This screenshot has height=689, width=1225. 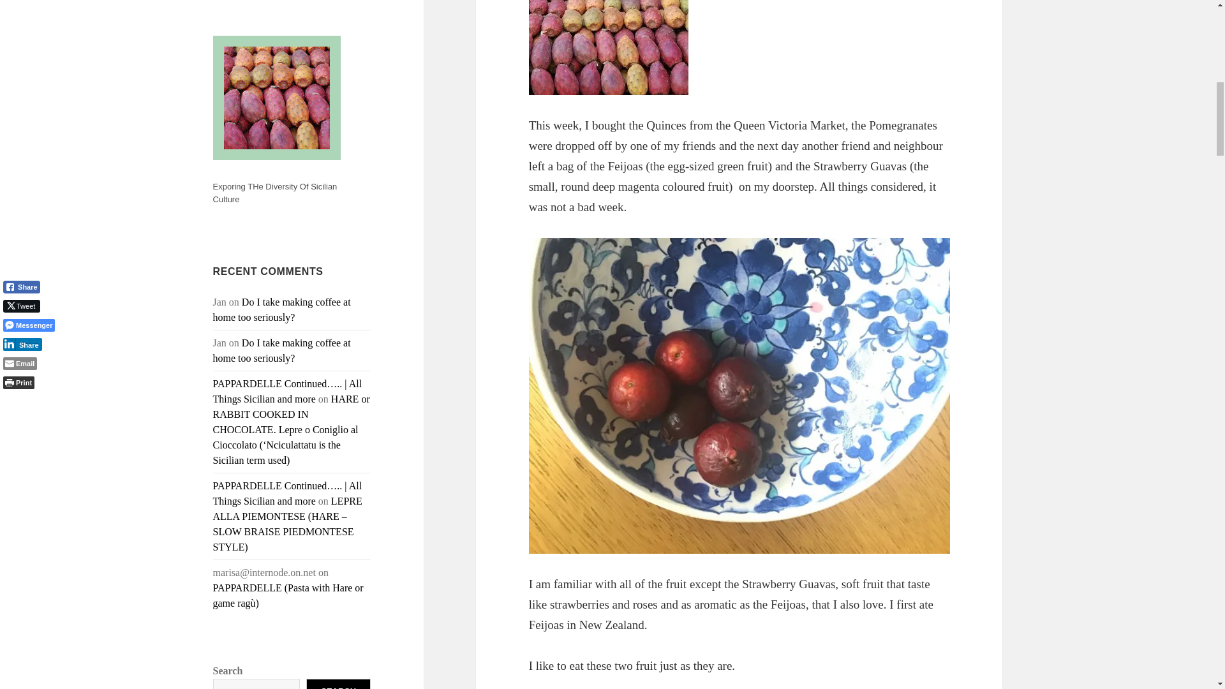 I want to click on Do I take making coffee at home too seriously?, so click(x=282, y=351).